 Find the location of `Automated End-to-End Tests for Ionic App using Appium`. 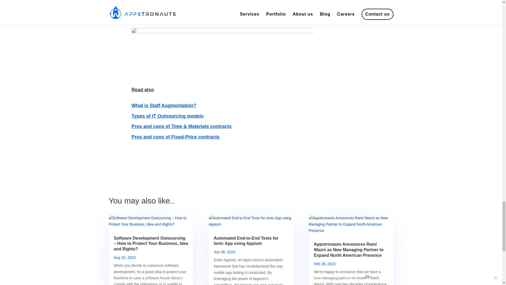

Automated End-to-End Tests for Ionic App using Appium is located at coordinates (246, 241).